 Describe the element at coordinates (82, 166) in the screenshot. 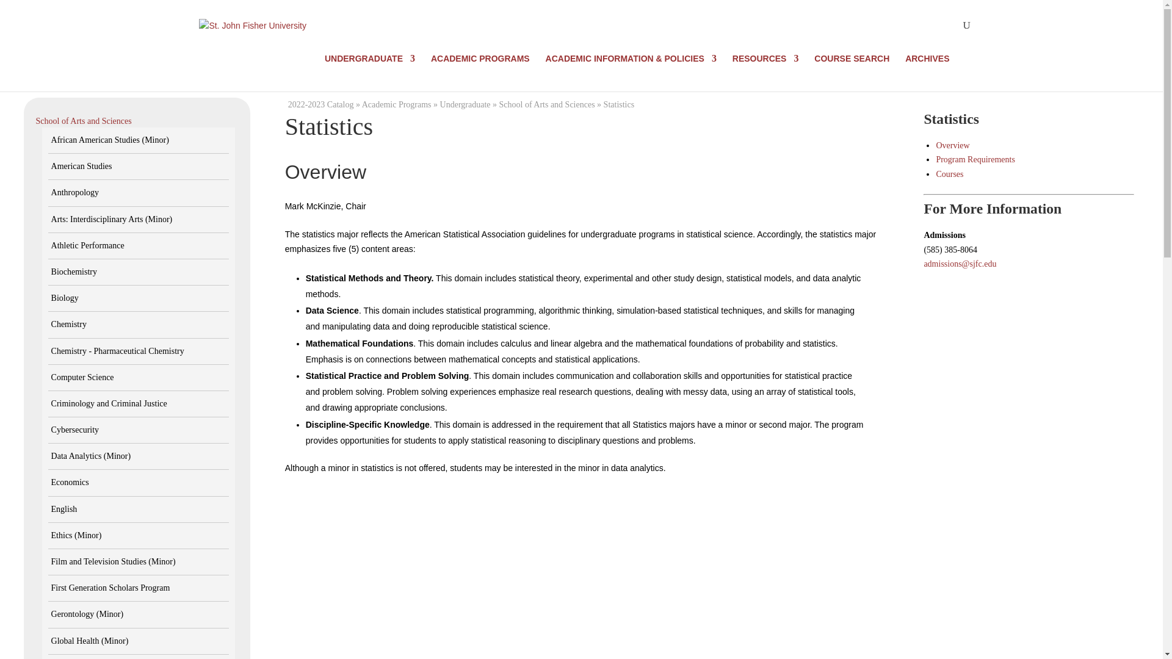

I see `American Studies` at that location.